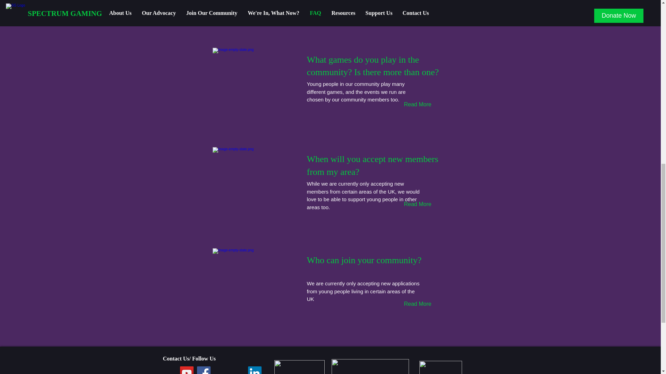 The width and height of the screenshot is (666, 374). I want to click on Read More, so click(418, 104).